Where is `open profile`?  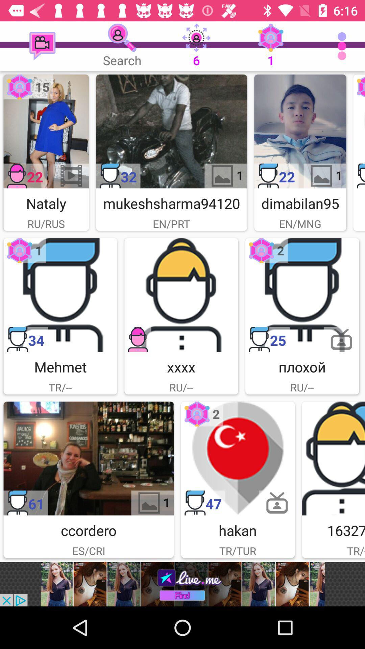
open profile is located at coordinates (46, 131).